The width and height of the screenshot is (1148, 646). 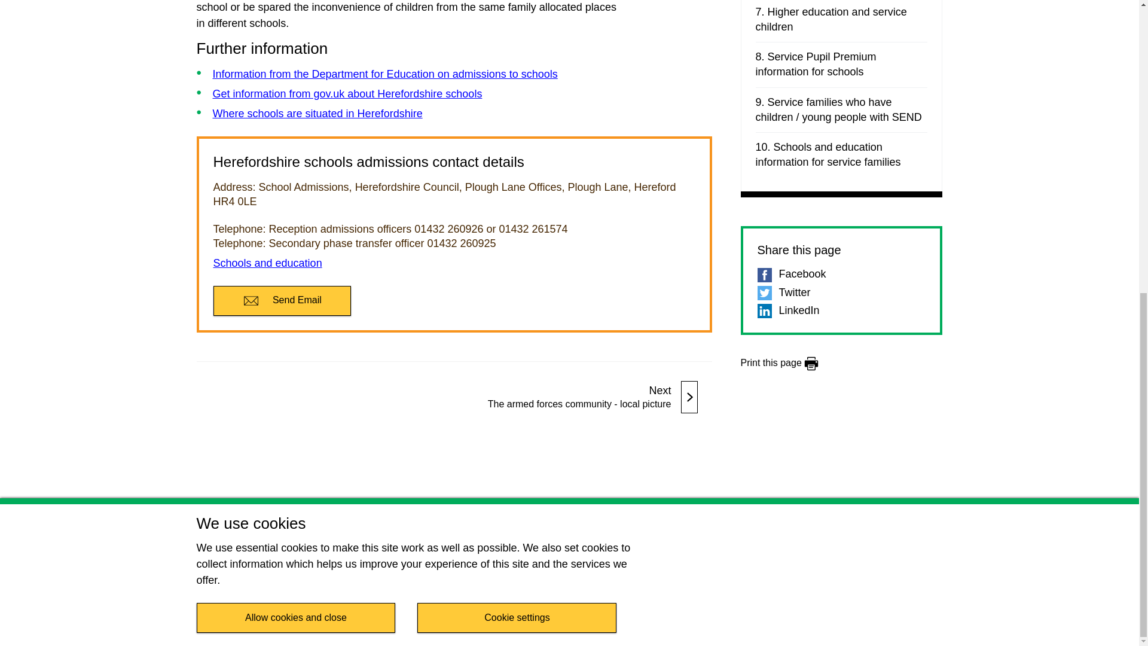 What do you see at coordinates (347, 93) in the screenshot?
I see `Get information from gov.uk about Herefordshire schools` at bounding box center [347, 93].